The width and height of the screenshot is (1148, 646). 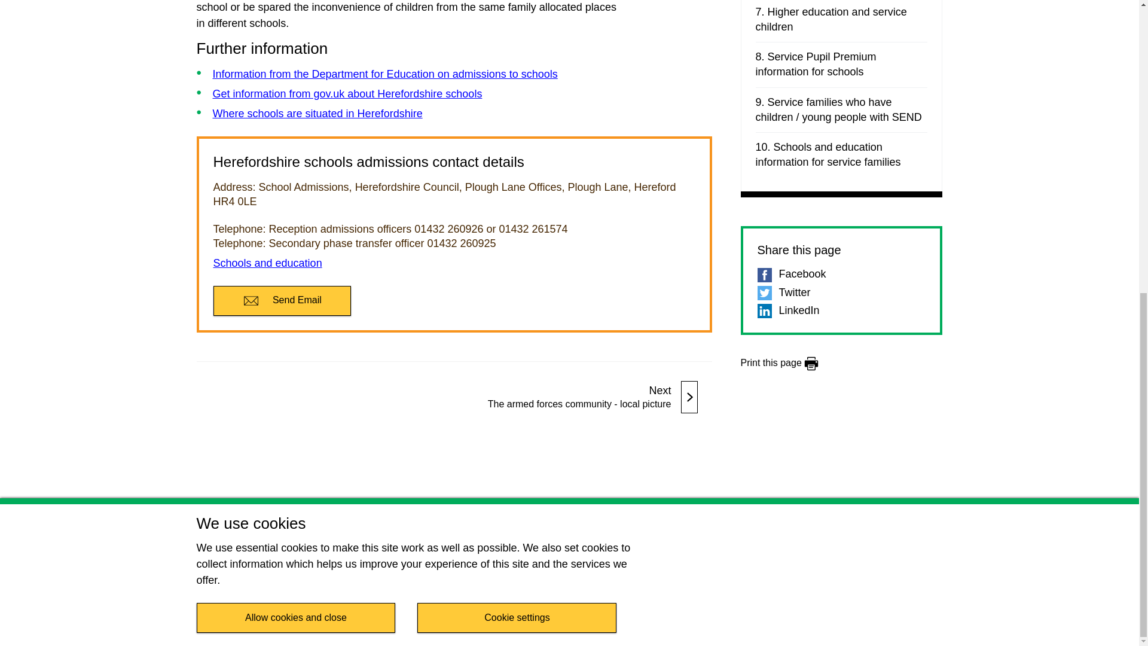 What do you see at coordinates (347, 93) in the screenshot?
I see `Get information from gov.uk about Herefordshire schools` at bounding box center [347, 93].